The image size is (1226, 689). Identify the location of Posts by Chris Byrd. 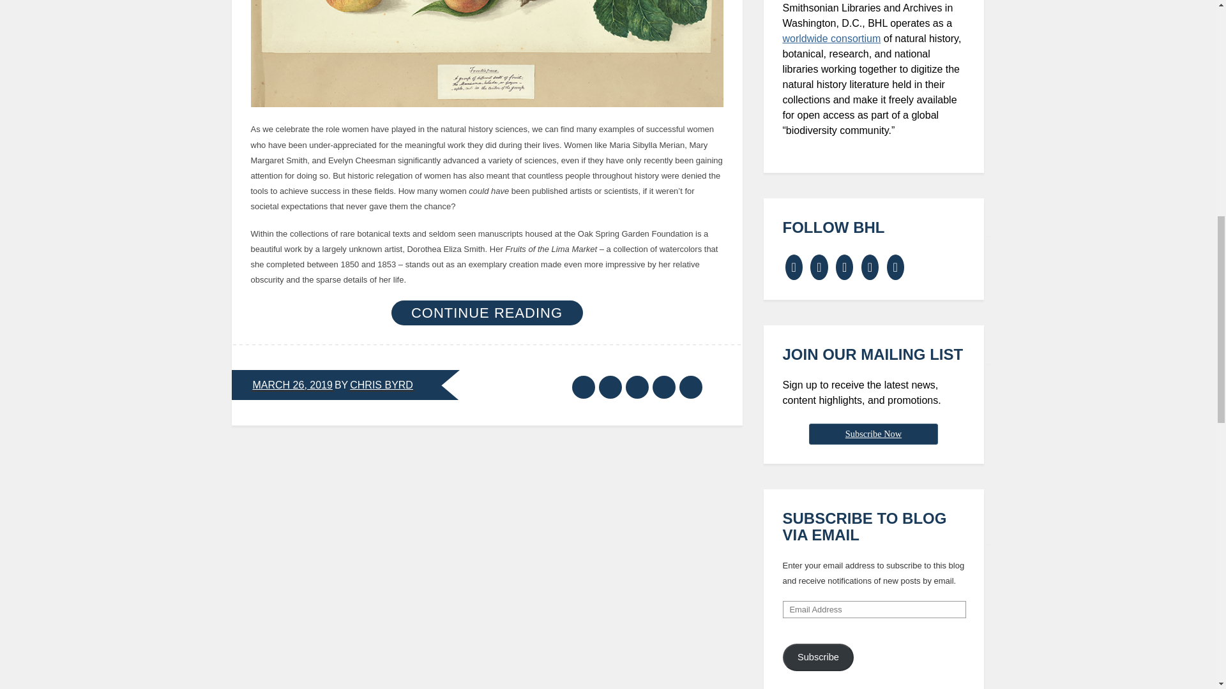
(382, 385).